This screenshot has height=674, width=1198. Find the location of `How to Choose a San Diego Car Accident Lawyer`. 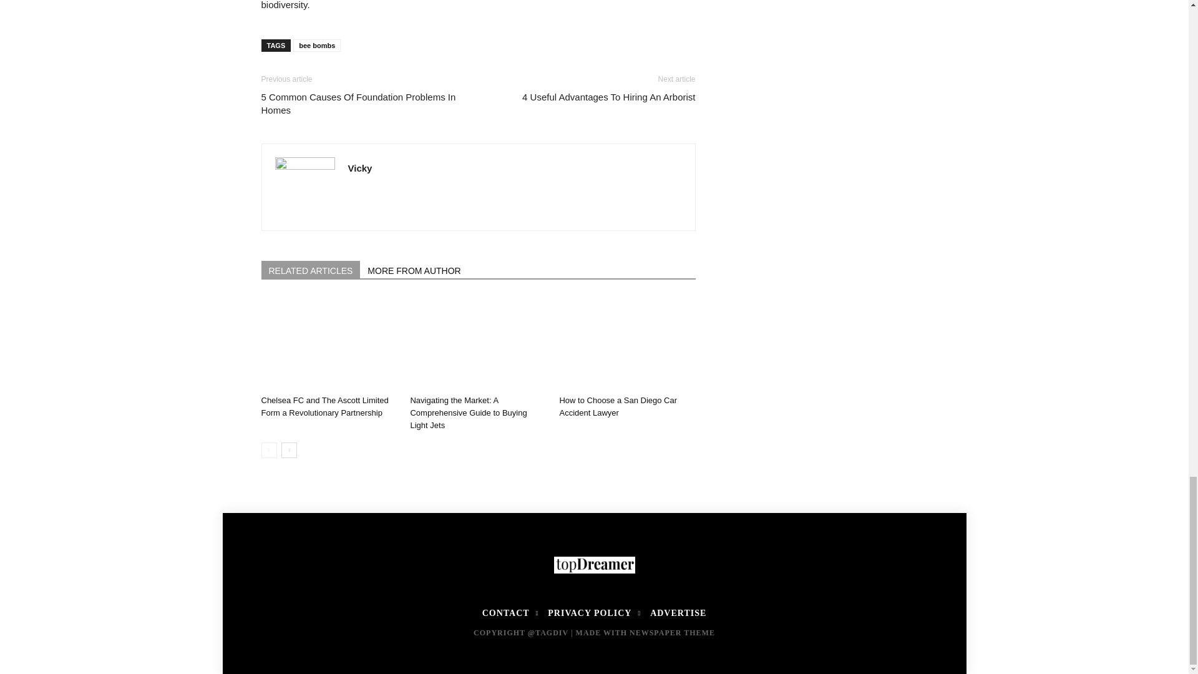

How to Choose a San Diego Car Accident Lawyer is located at coordinates (626, 343).